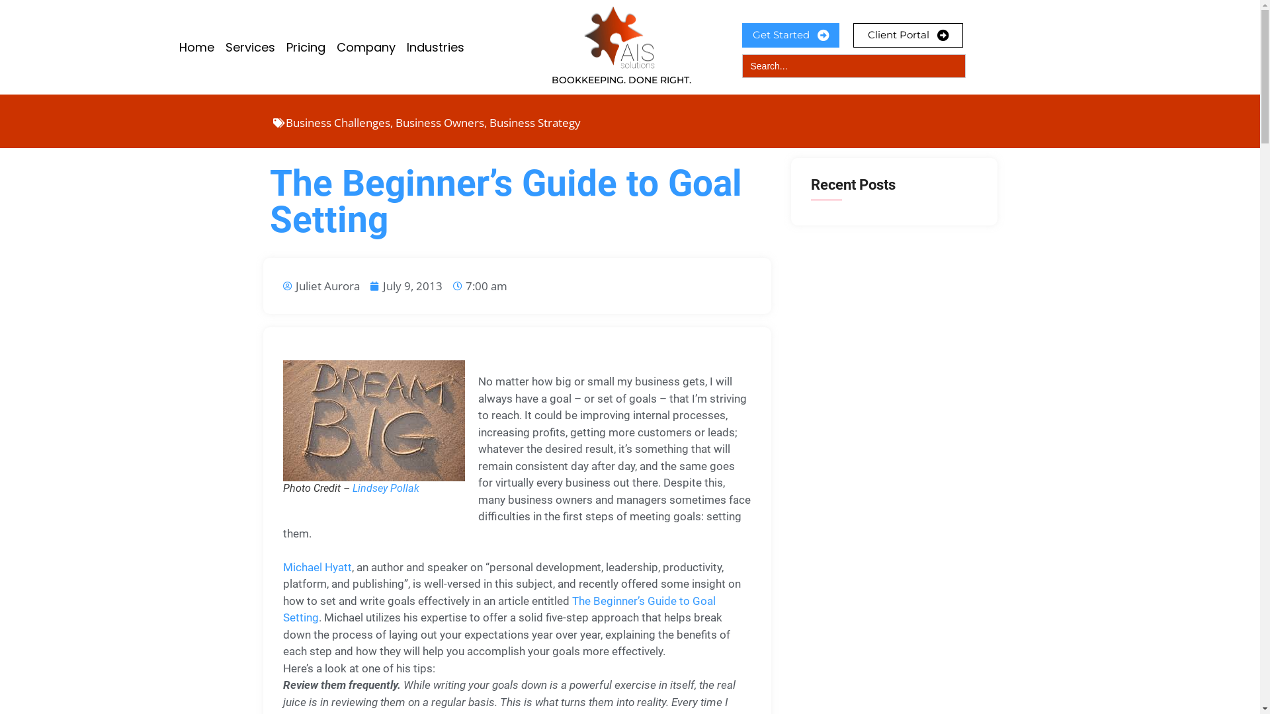  Describe the element at coordinates (317, 575) in the screenshot. I see `Michael Hyatt` at that location.